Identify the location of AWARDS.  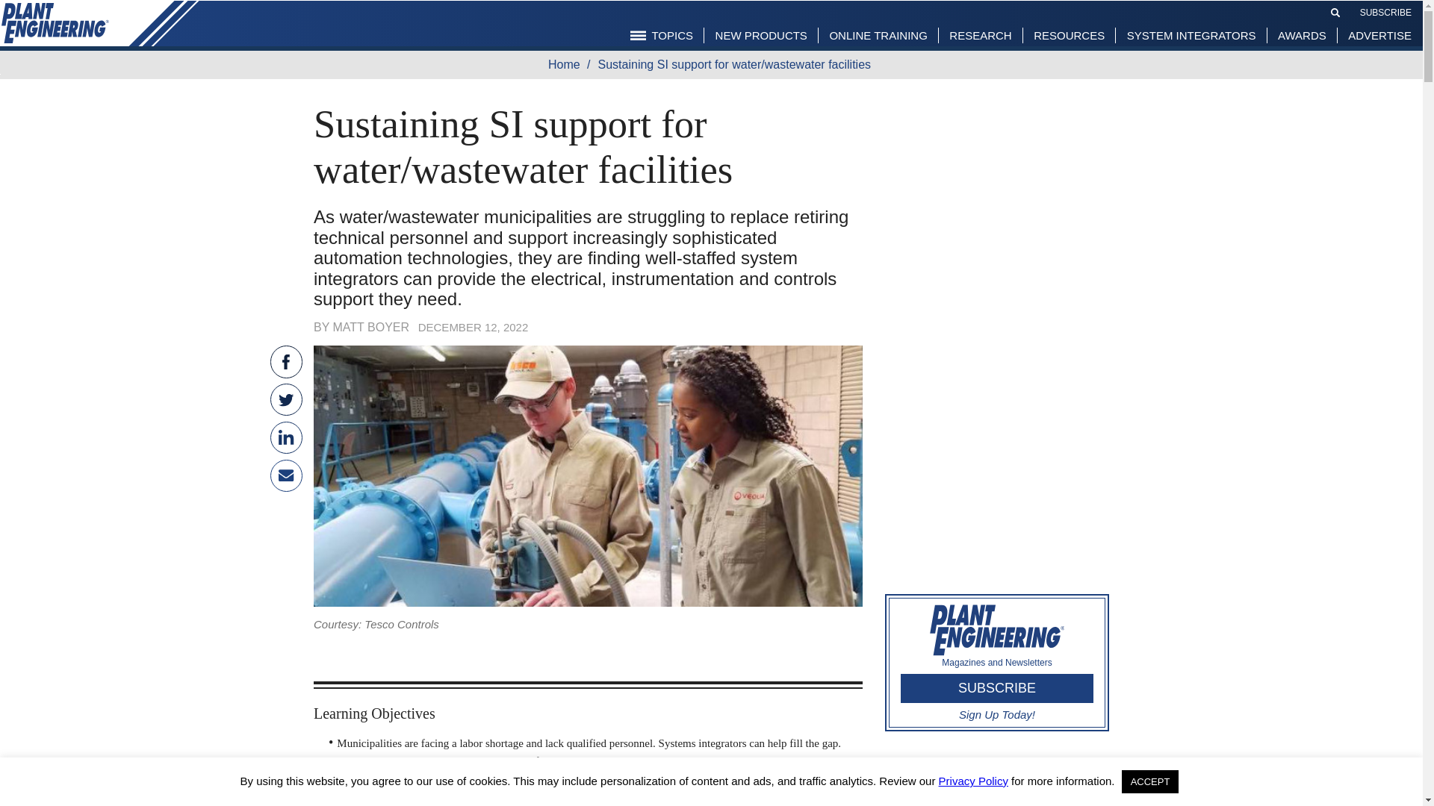
(1302, 34).